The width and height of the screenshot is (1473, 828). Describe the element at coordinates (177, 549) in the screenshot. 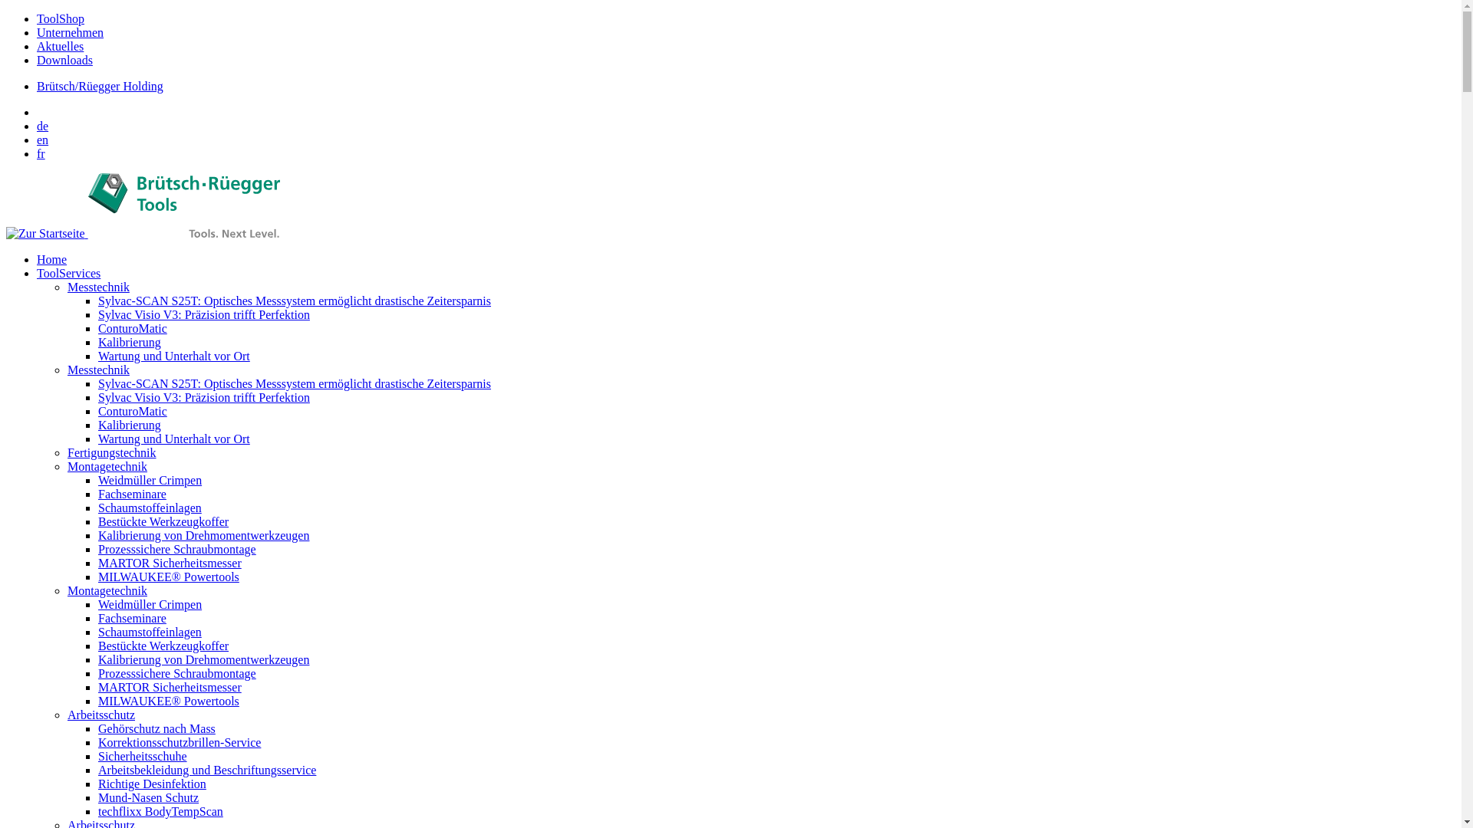

I see `Prozesssichere Schraubmontage` at that location.